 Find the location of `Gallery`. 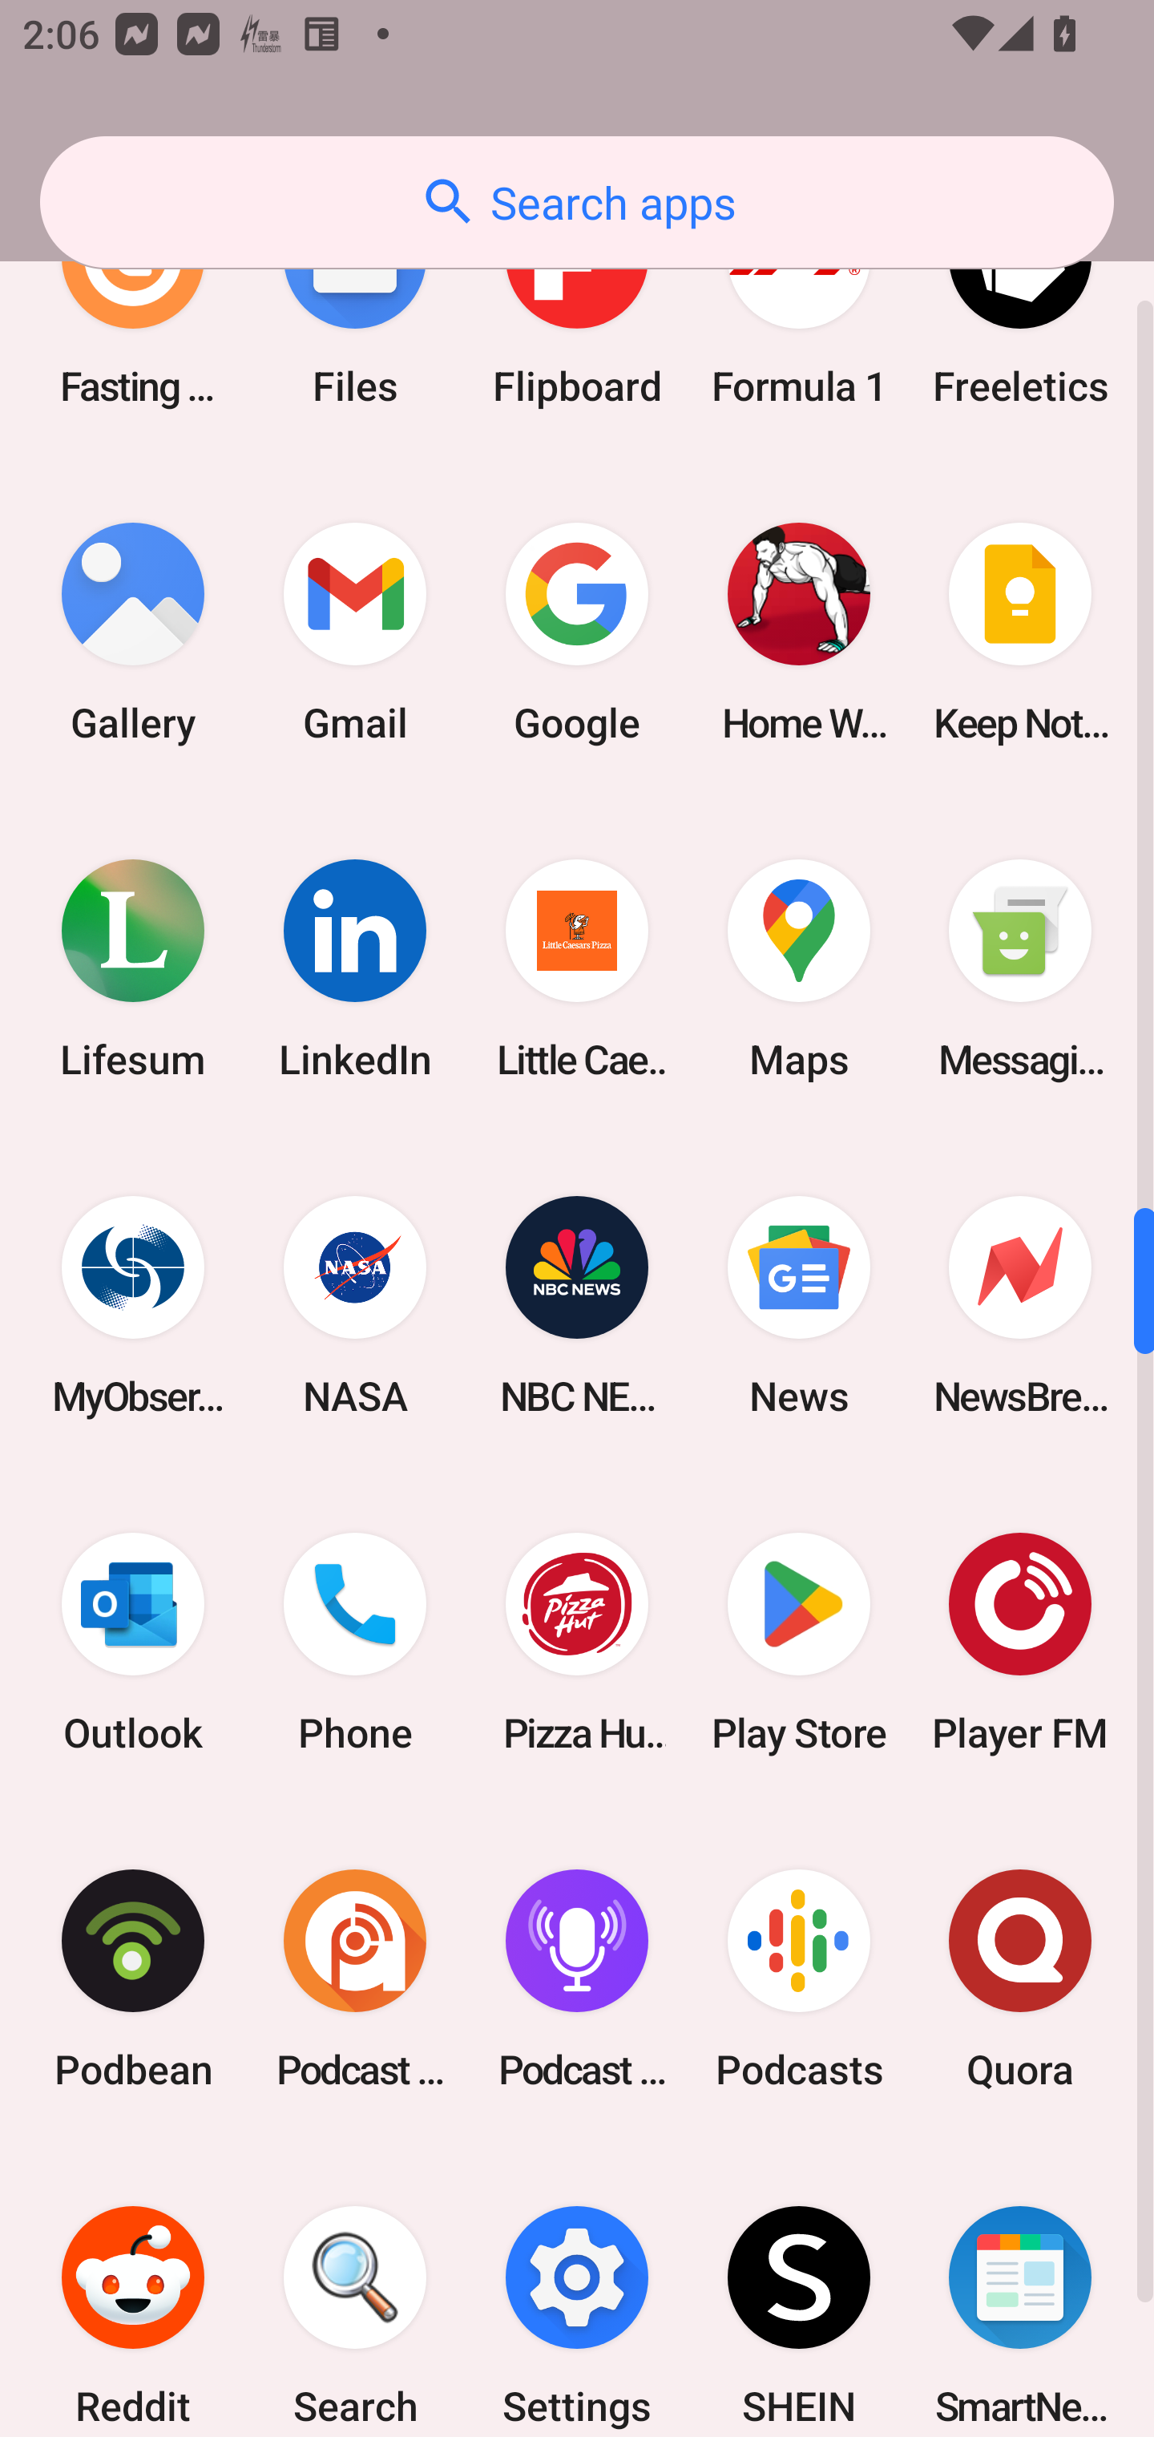

Gallery is located at coordinates (133, 632).